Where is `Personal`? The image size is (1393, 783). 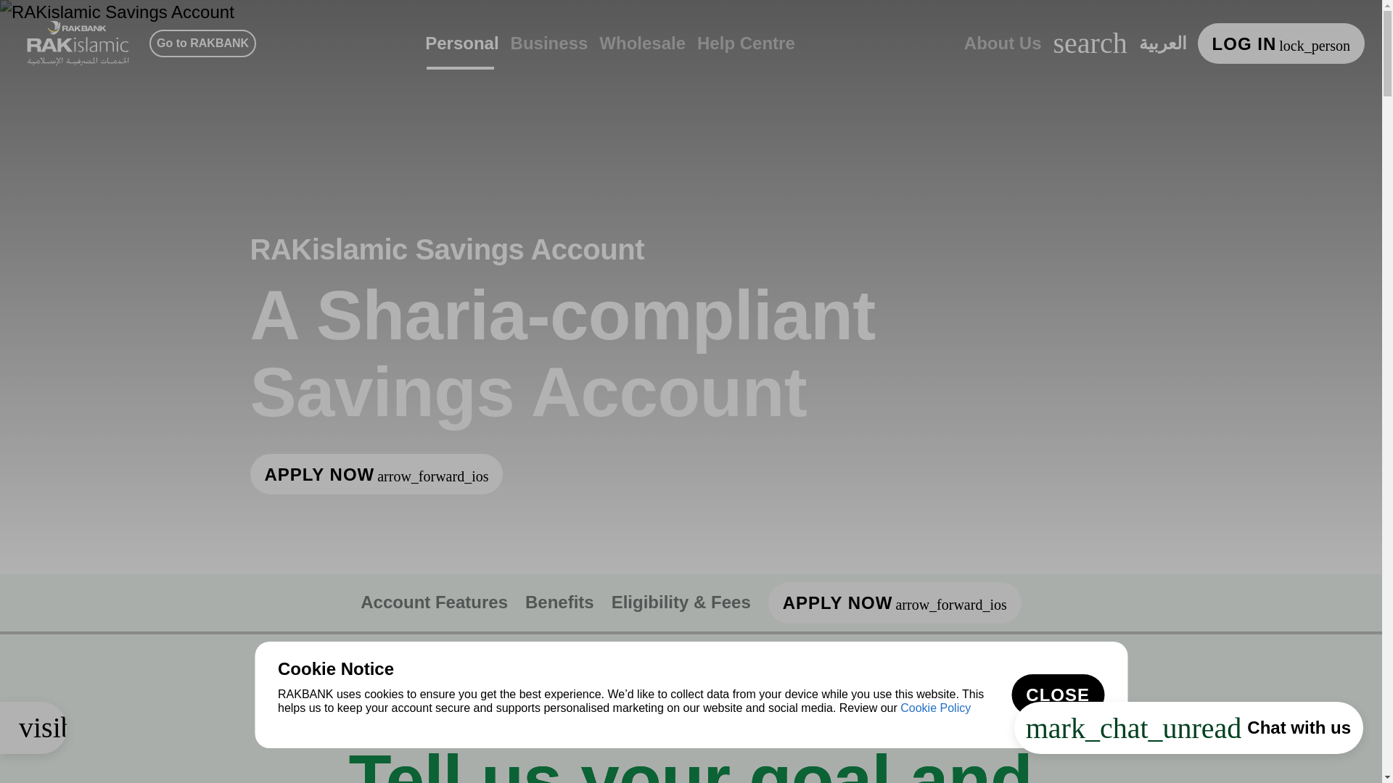
Personal is located at coordinates (461, 59).